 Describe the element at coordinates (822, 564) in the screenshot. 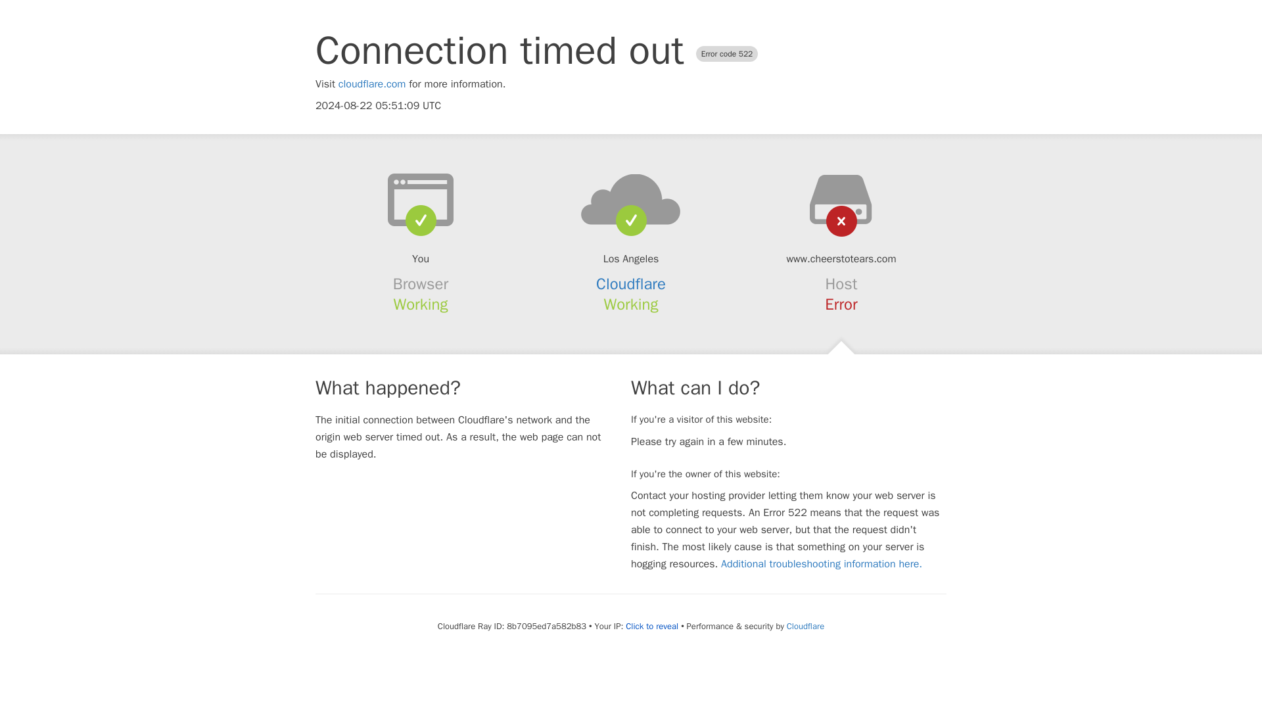

I see `Additional troubleshooting information here.` at that location.